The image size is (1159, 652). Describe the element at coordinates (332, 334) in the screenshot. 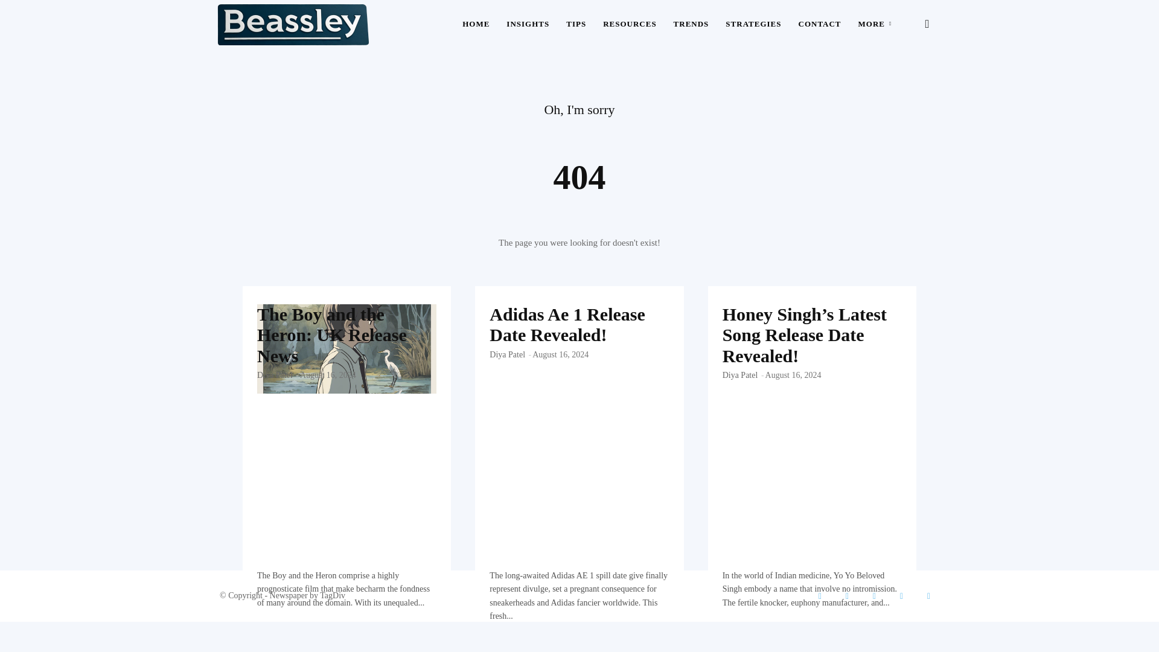

I see `The Boy and the Heron: UK Release News` at that location.